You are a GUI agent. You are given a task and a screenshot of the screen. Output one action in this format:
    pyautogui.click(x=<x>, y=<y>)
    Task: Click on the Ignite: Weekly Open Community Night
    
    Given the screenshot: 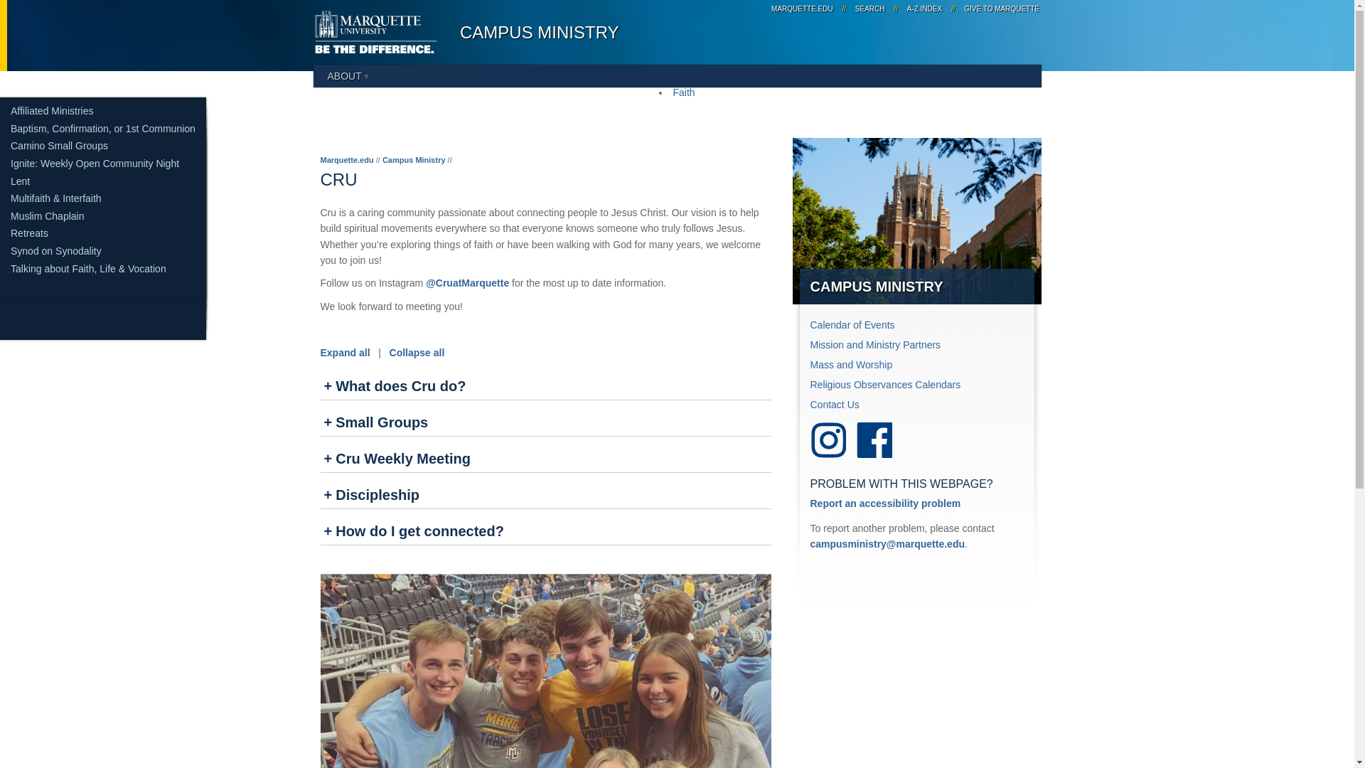 What is the action you would take?
    pyautogui.click(x=95, y=164)
    